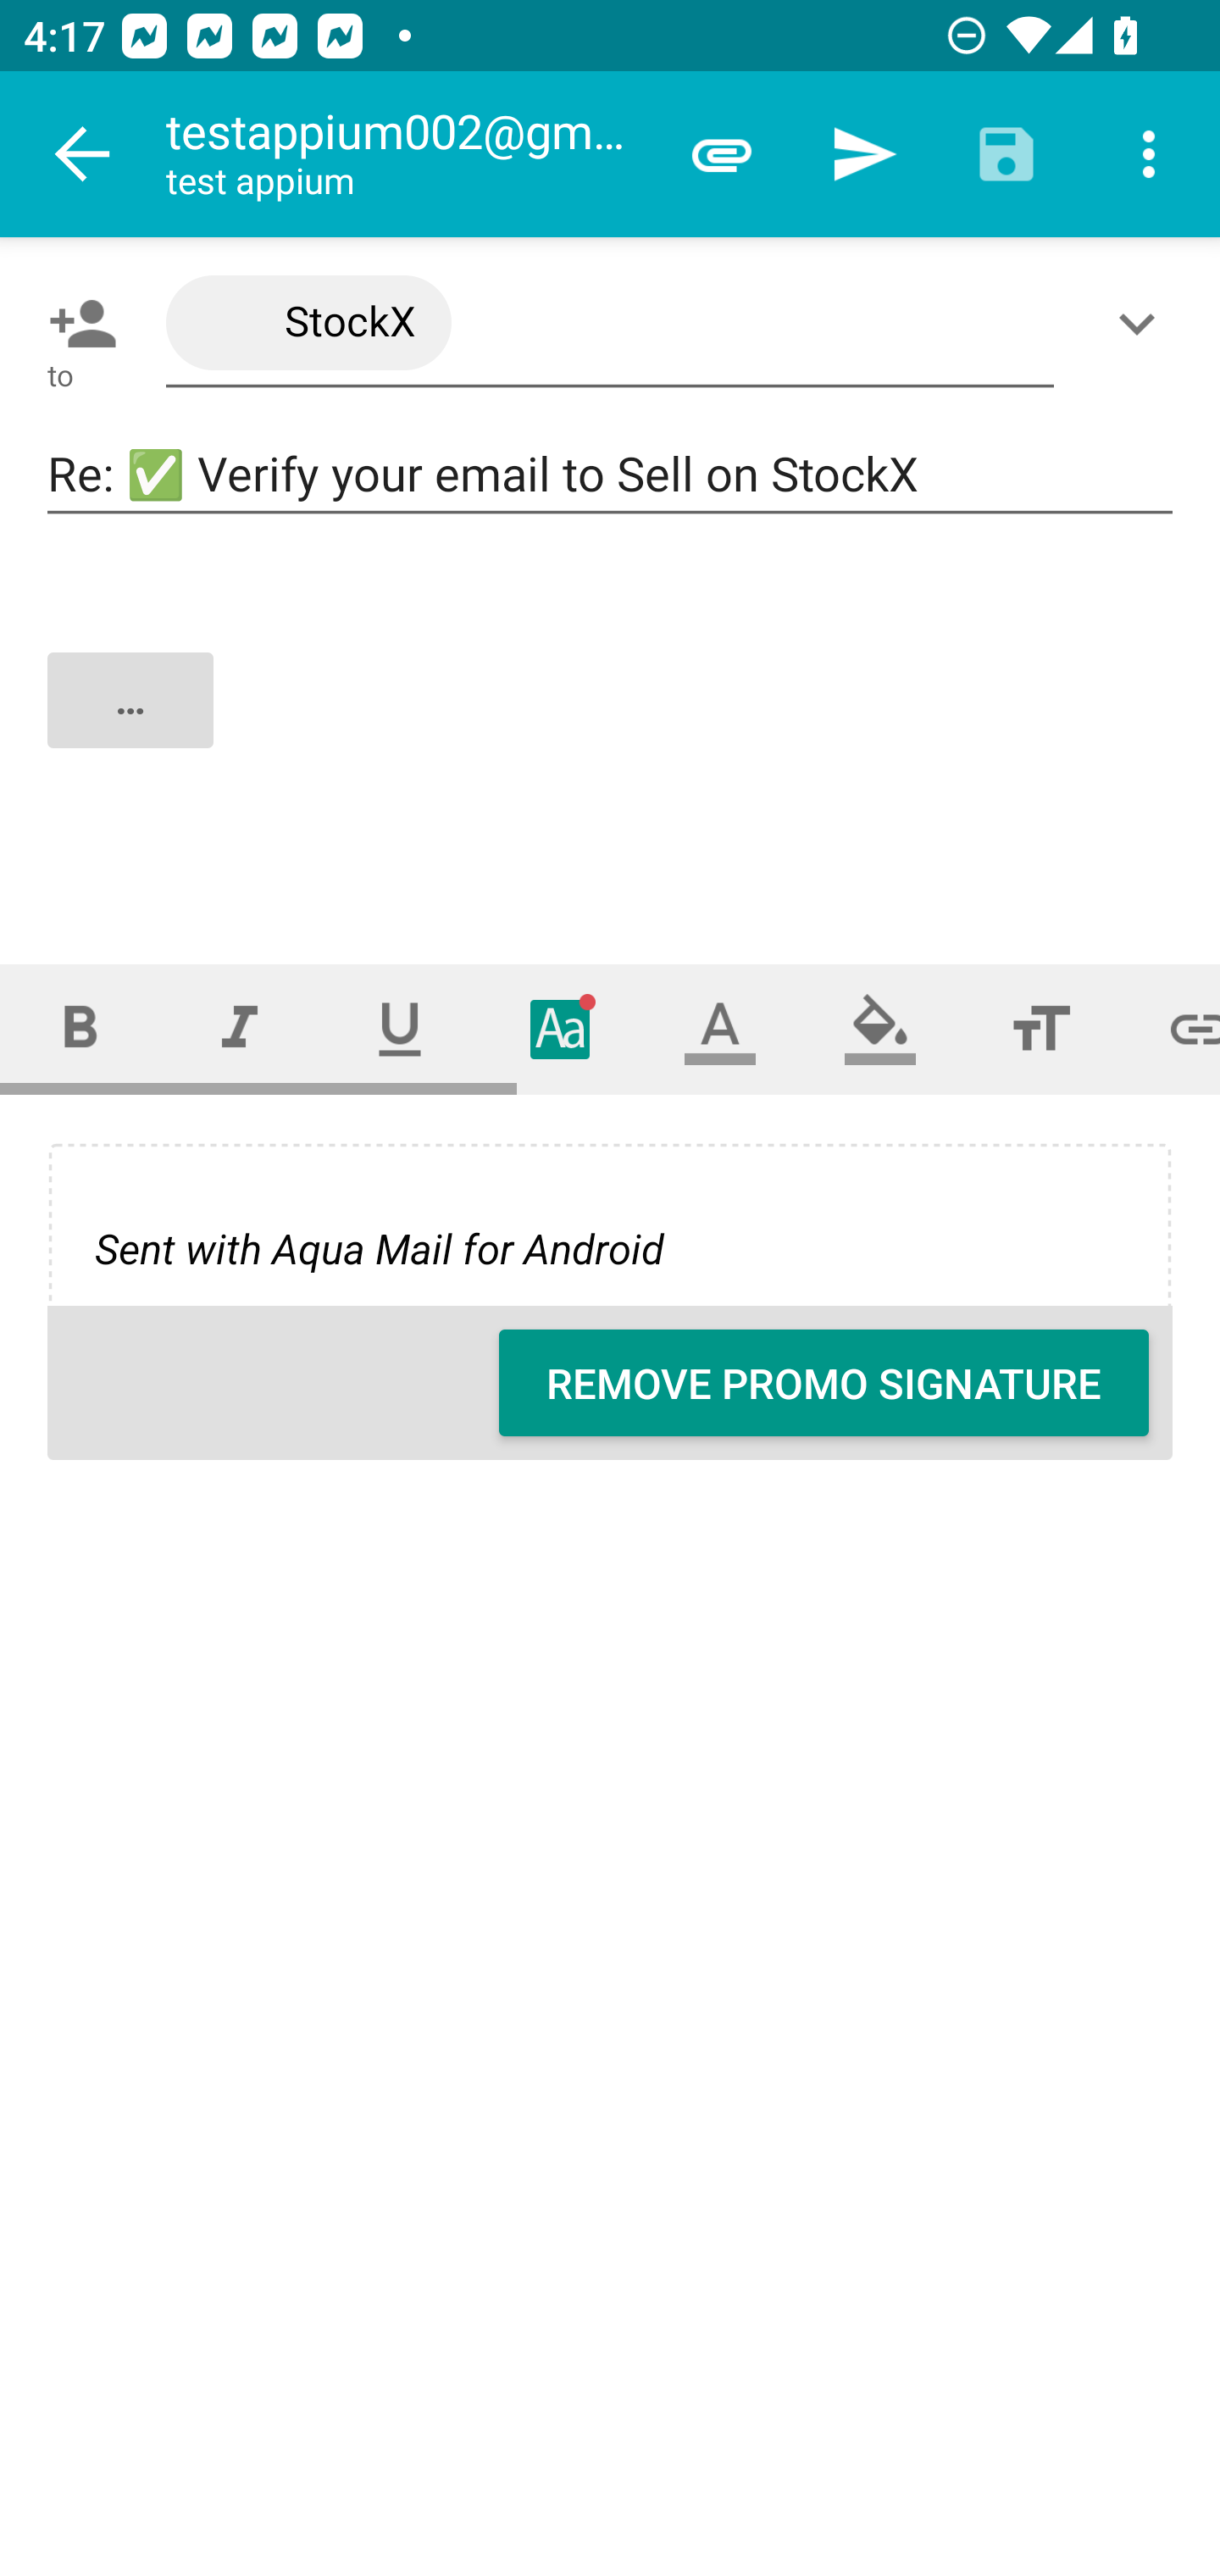 The width and height of the screenshot is (1220, 2576). I want to click on Font size, so click(1040, 1029).